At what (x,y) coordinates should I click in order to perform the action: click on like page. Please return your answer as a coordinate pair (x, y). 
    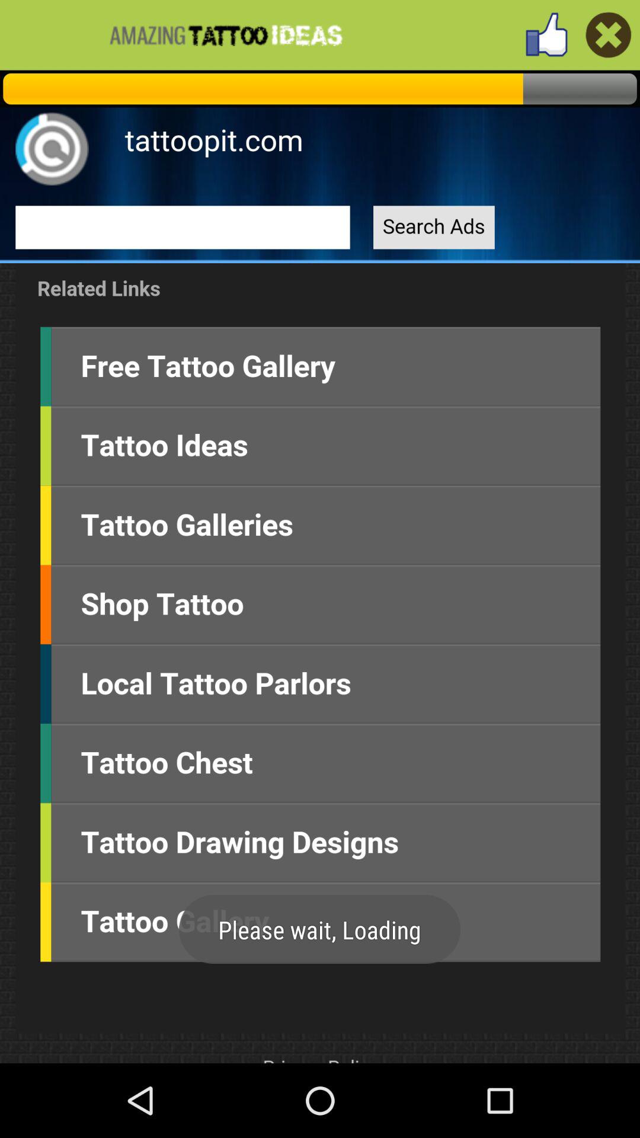
    Looking at the image, I should click on (546, 34).